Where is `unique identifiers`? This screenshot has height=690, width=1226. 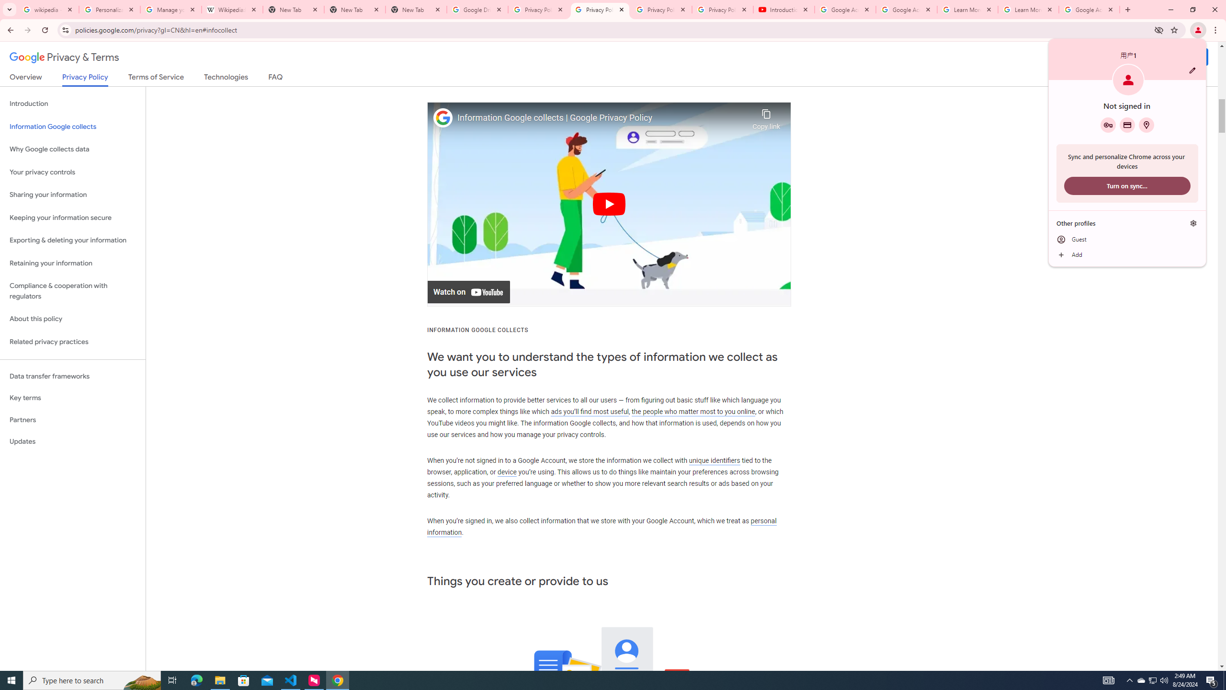 unique identifiers is located at coordinates (715, 460).